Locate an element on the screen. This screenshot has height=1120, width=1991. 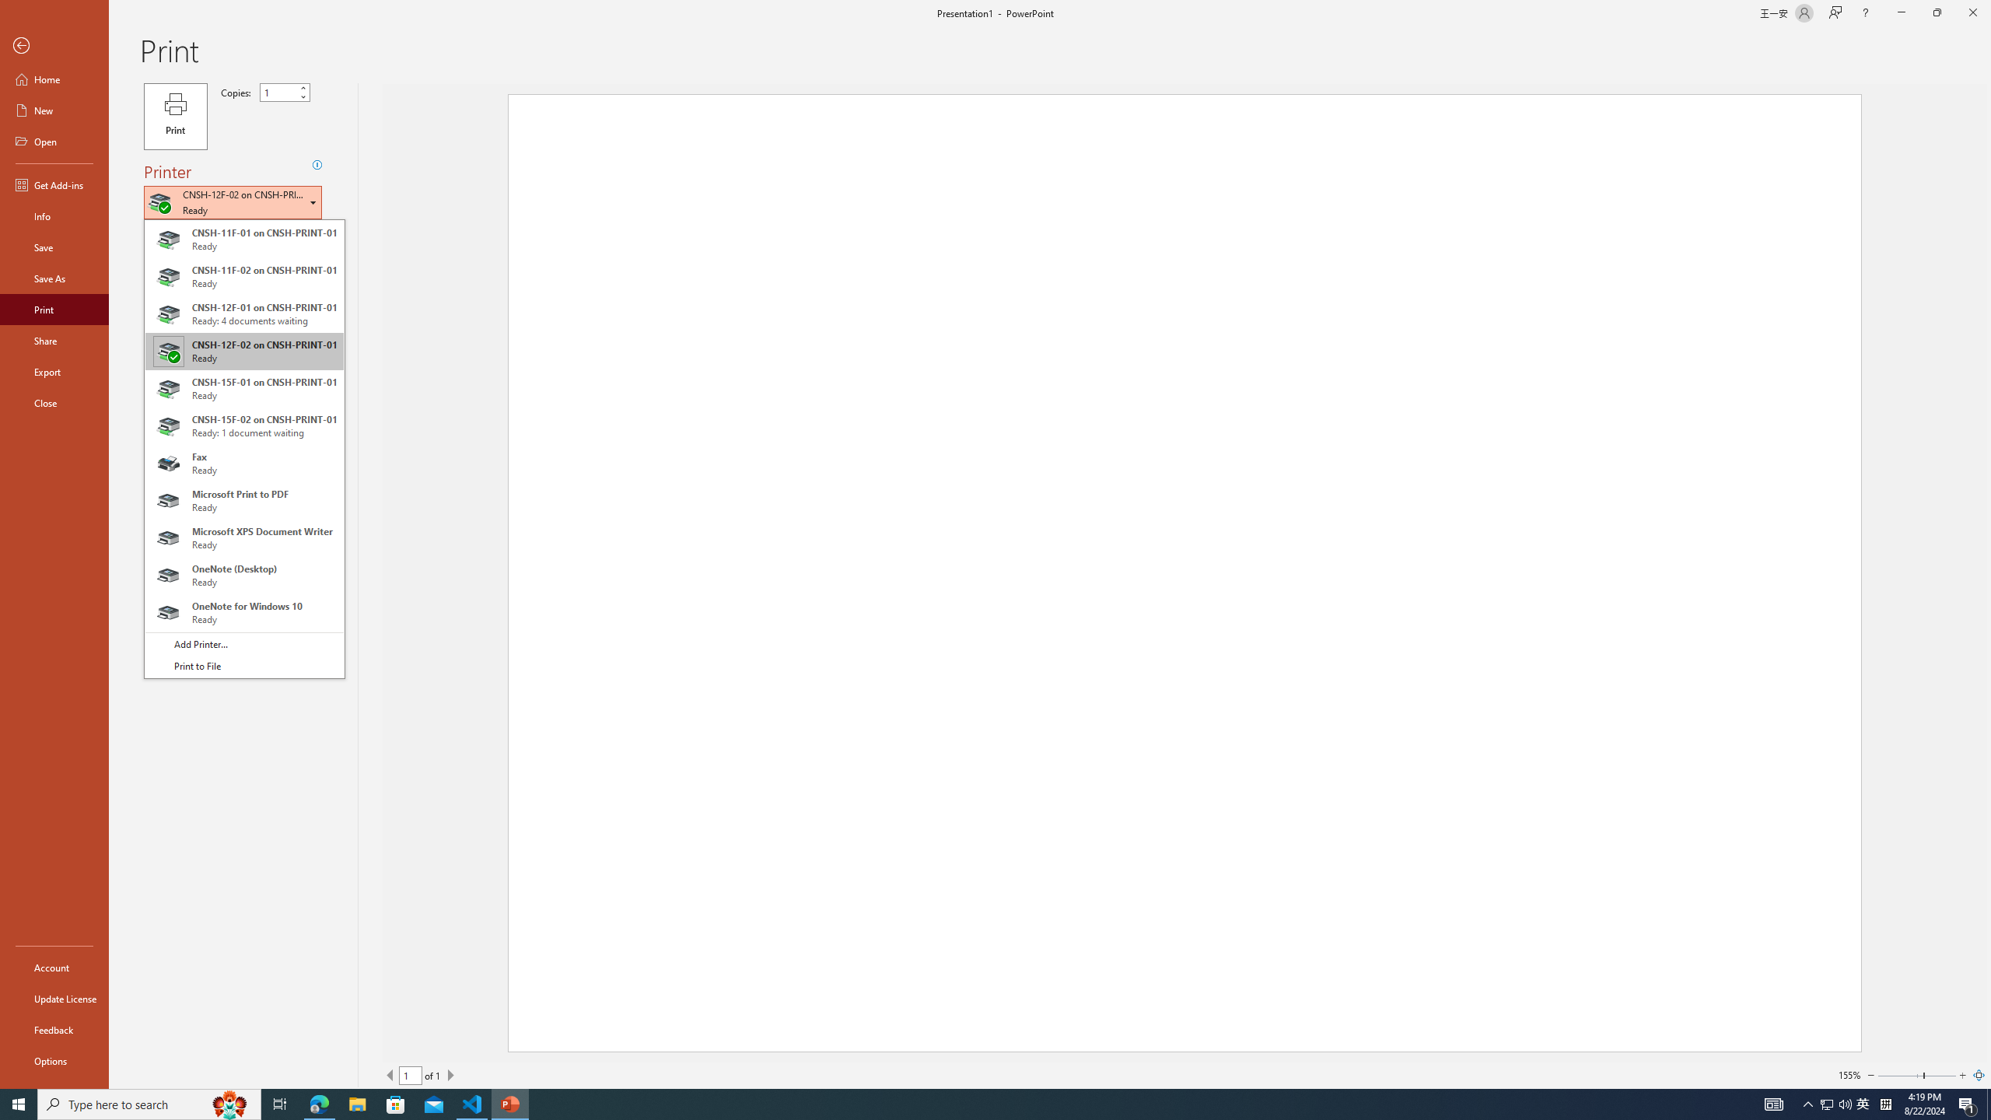
Options is located at coordinates (54, 1060).